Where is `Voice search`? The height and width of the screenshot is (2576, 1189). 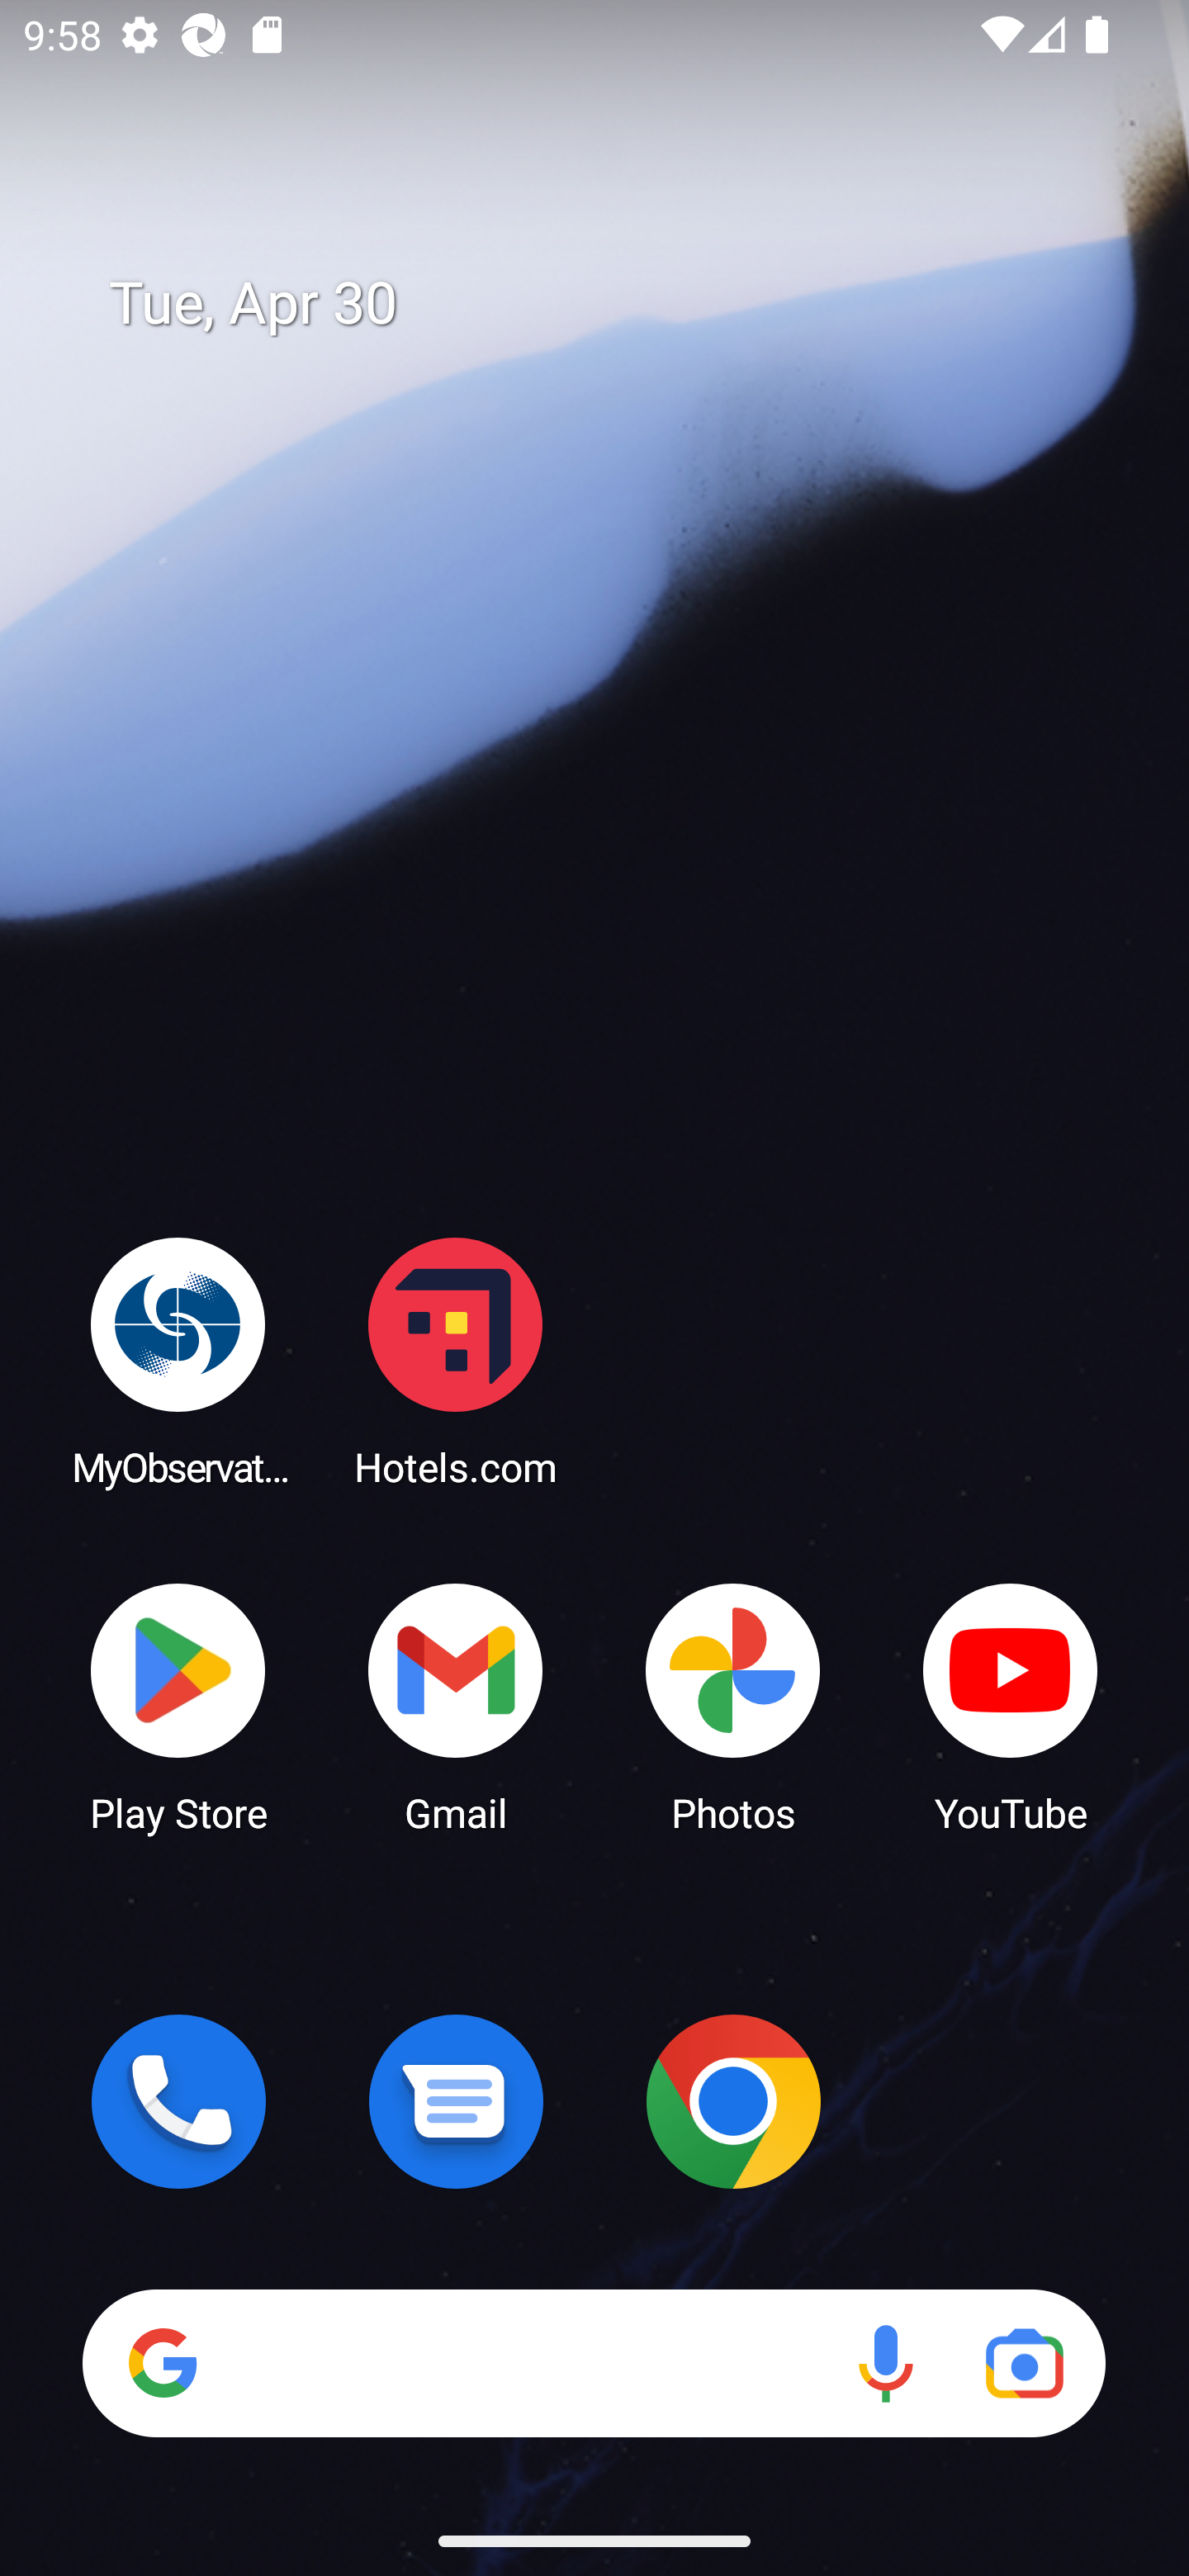
Voice search is located at coordinates (885, 2363).